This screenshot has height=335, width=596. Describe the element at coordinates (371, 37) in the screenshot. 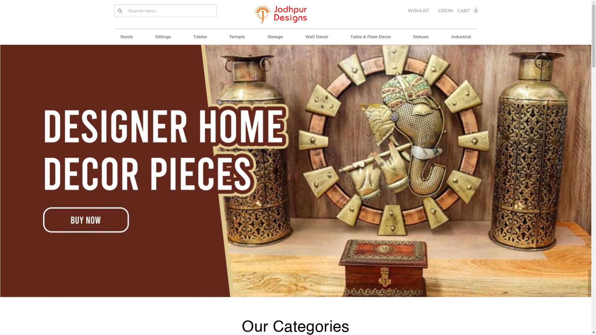

I see `Table & Floor Decor` at that location.